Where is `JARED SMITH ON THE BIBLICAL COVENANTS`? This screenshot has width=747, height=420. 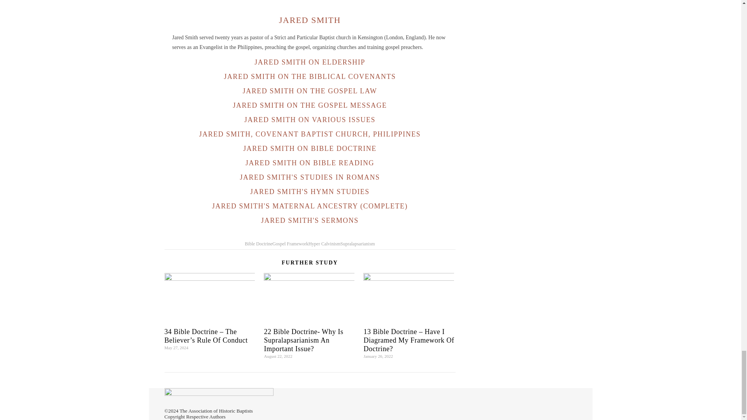
JARED SMITH ON THE BIBLICAL COVENANTS is located at coordinates (310, 76).